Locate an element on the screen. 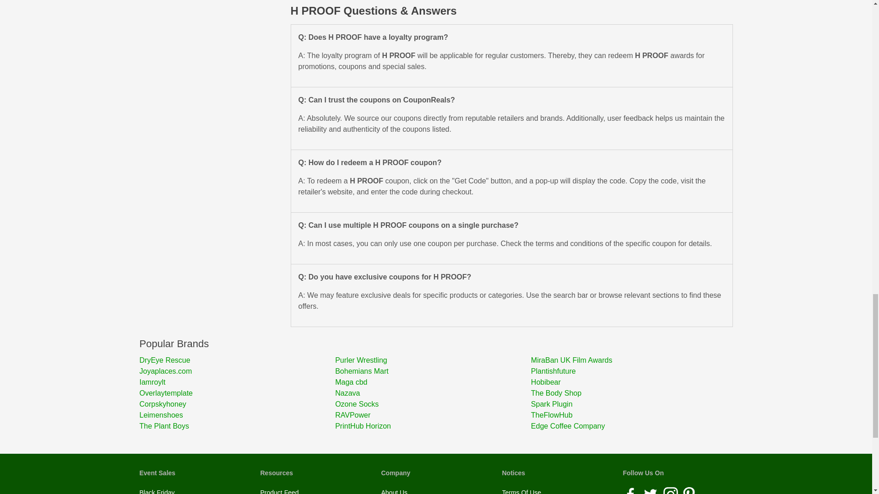  Nazava is located at coordinates (433, 393).